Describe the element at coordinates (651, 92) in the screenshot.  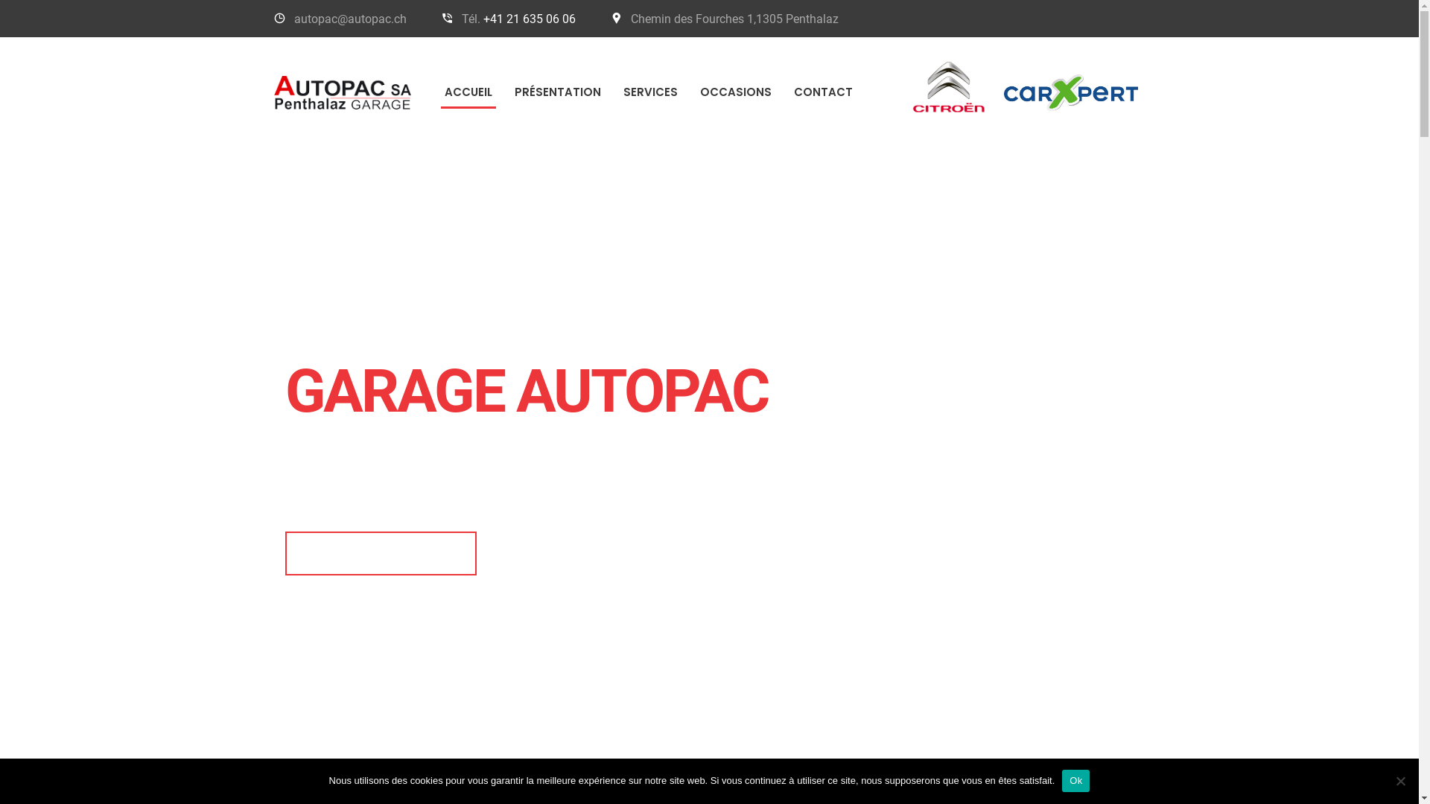
I see `SERVICES` at that location.